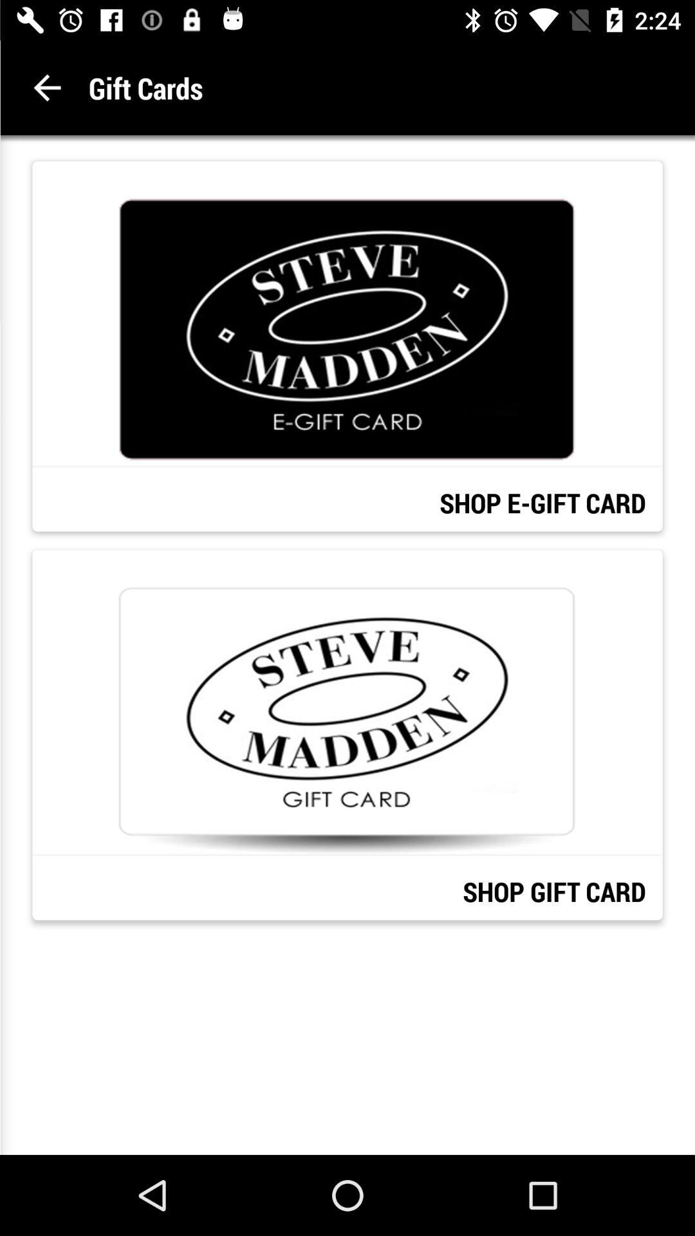 The image size is (695, 1236). What do you see at coordinates (48, 88) in the screenshot?
I see `press the item to the left of gift cards item` at bounding box center [48, 88].